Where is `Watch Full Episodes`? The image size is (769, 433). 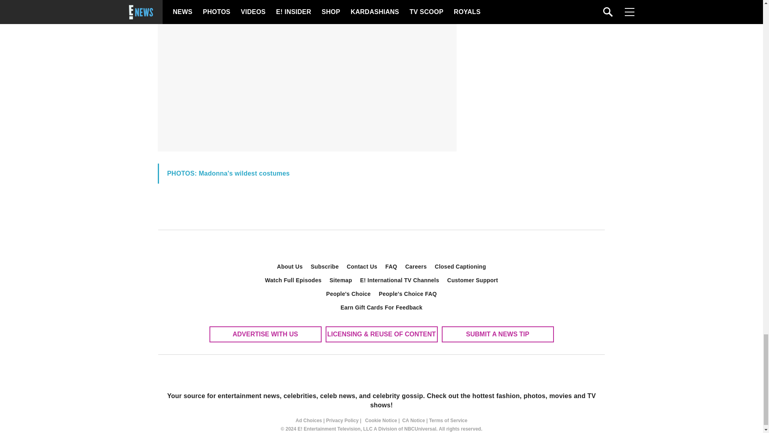
Watch Full Episodes is located at coordinates (293, 280).